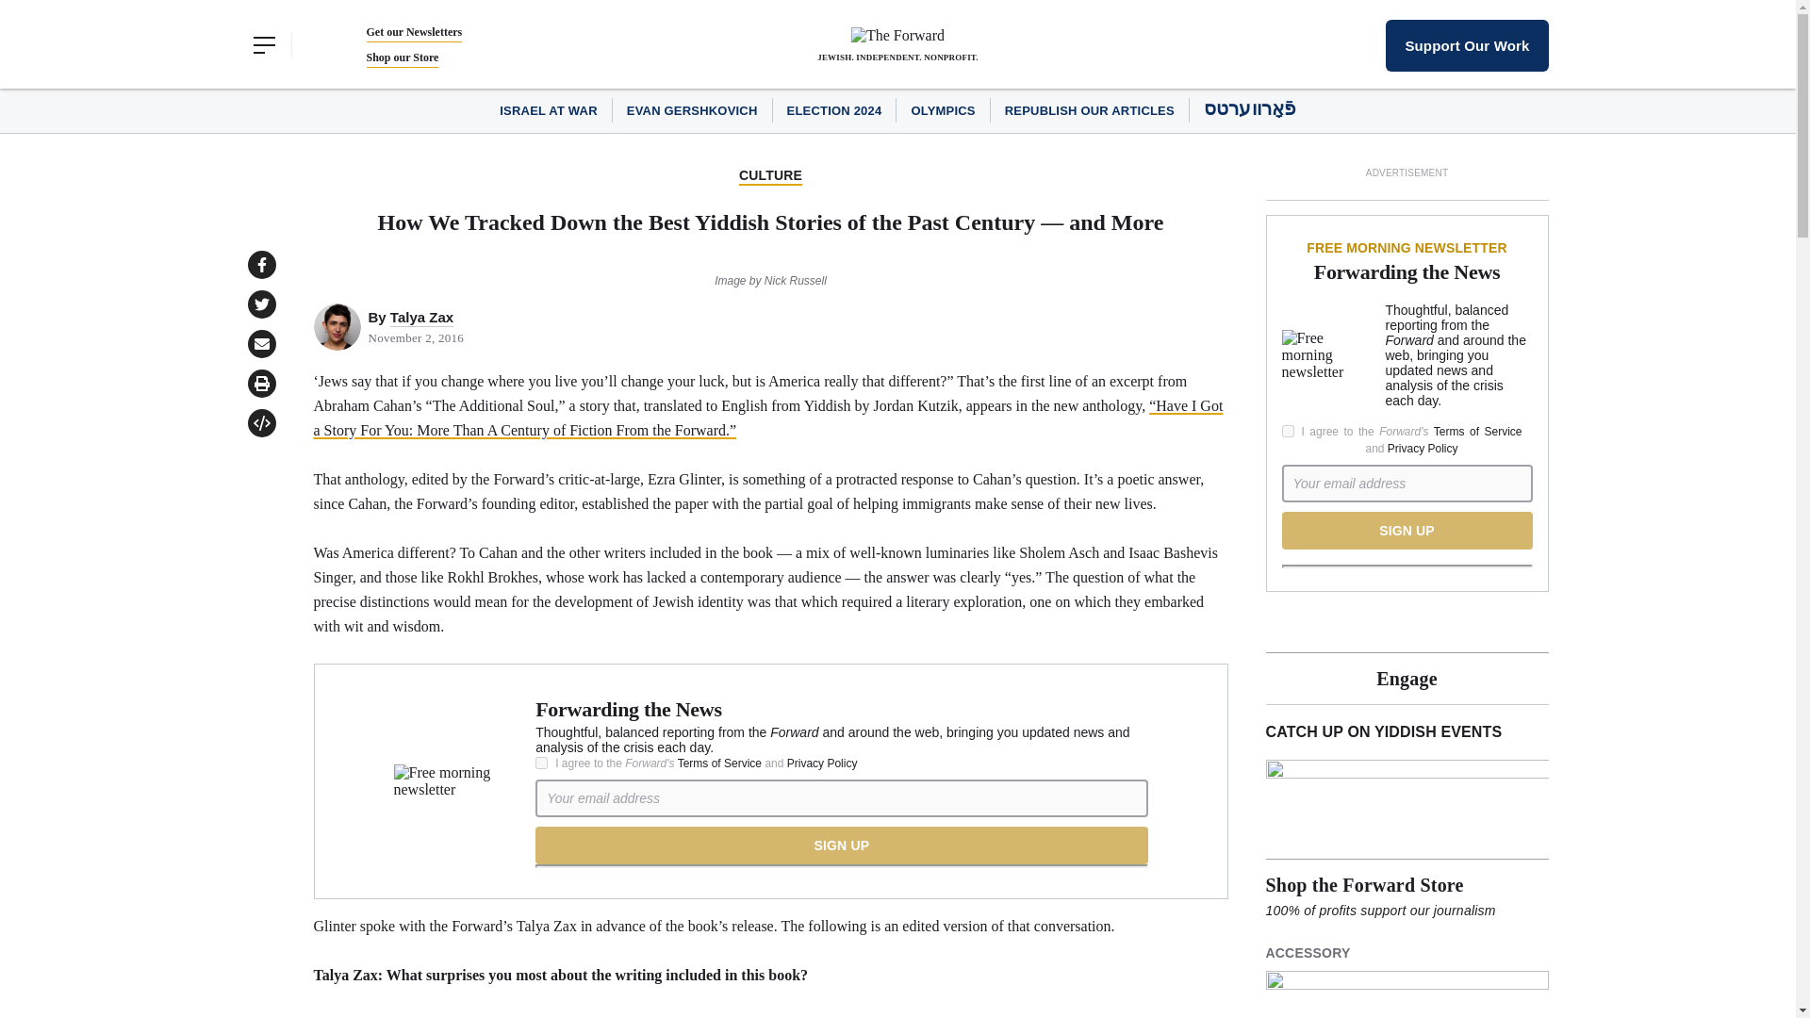 Image resolution: width=1810 pixels, height=1018 pixels. What do you see at coordinates (841, 845) in the screenshot?
I see `Sign Up` at bounding box center [841, 845].